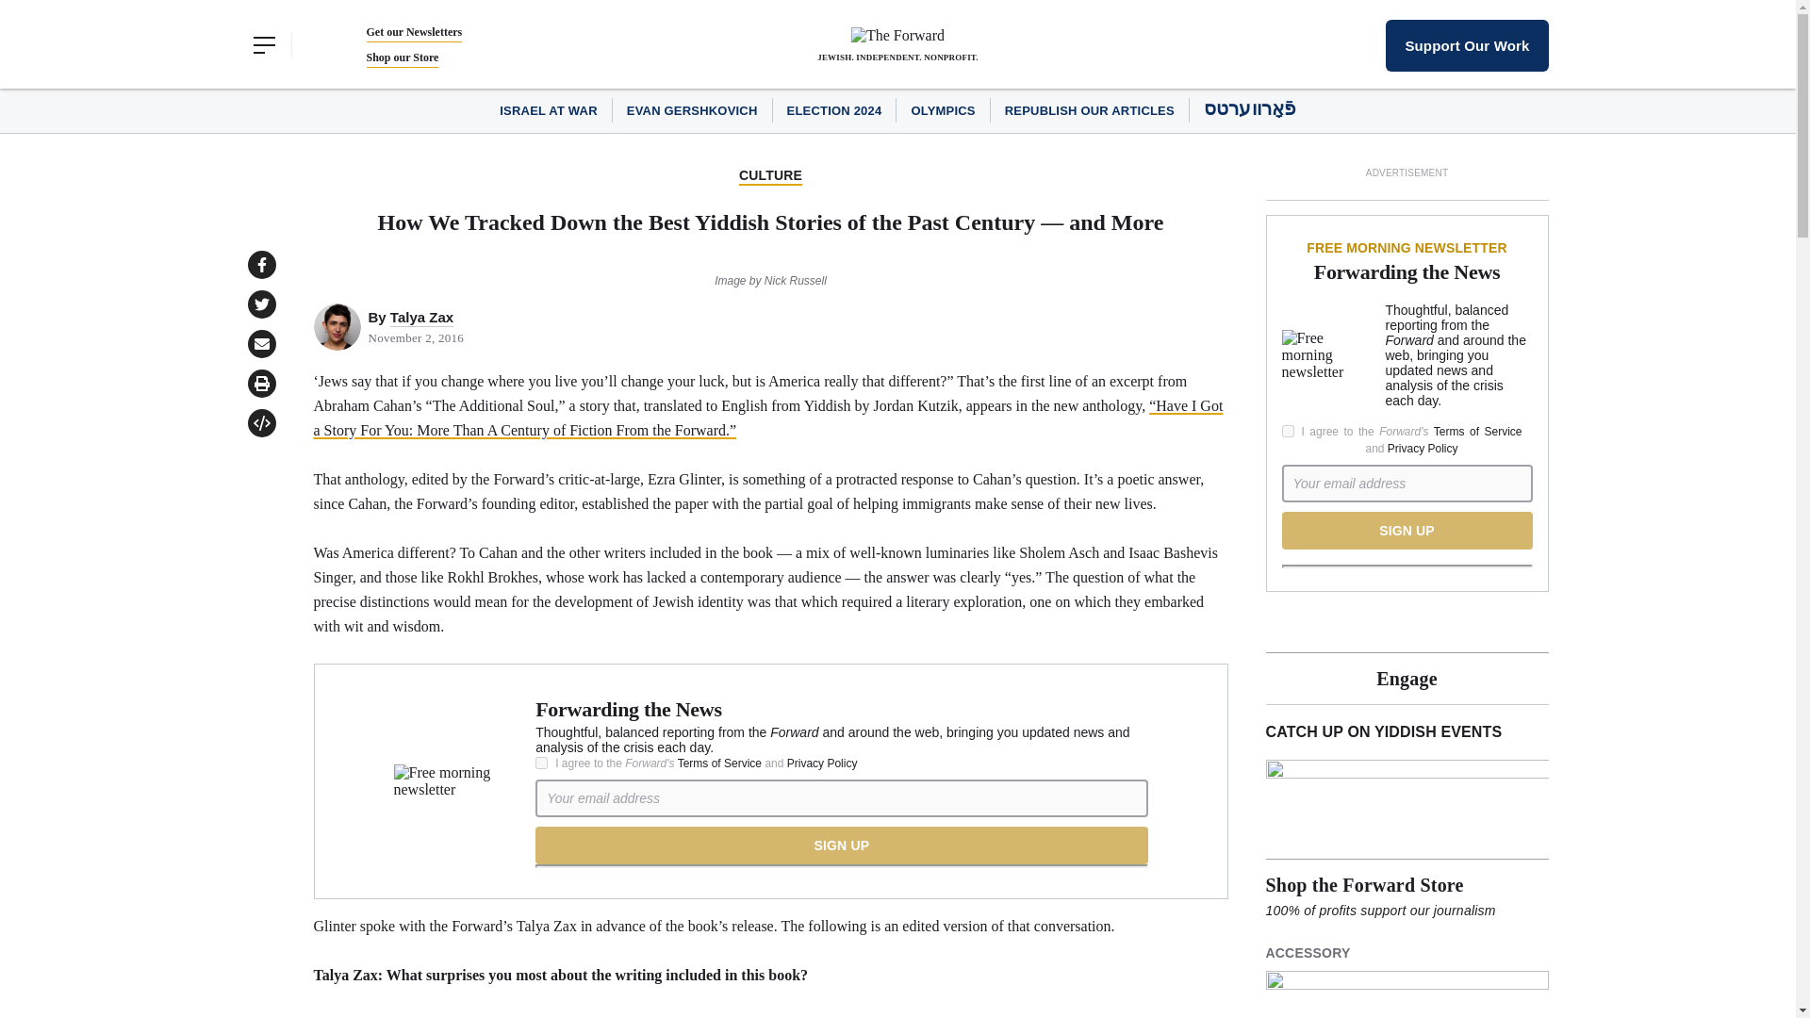 Image resolution: width=1810 pixels, height=1018 pixels. What do you see at coordinates (841, 845) in the screenshot?
I see `Sign Up` at bounding box center [841, 845].